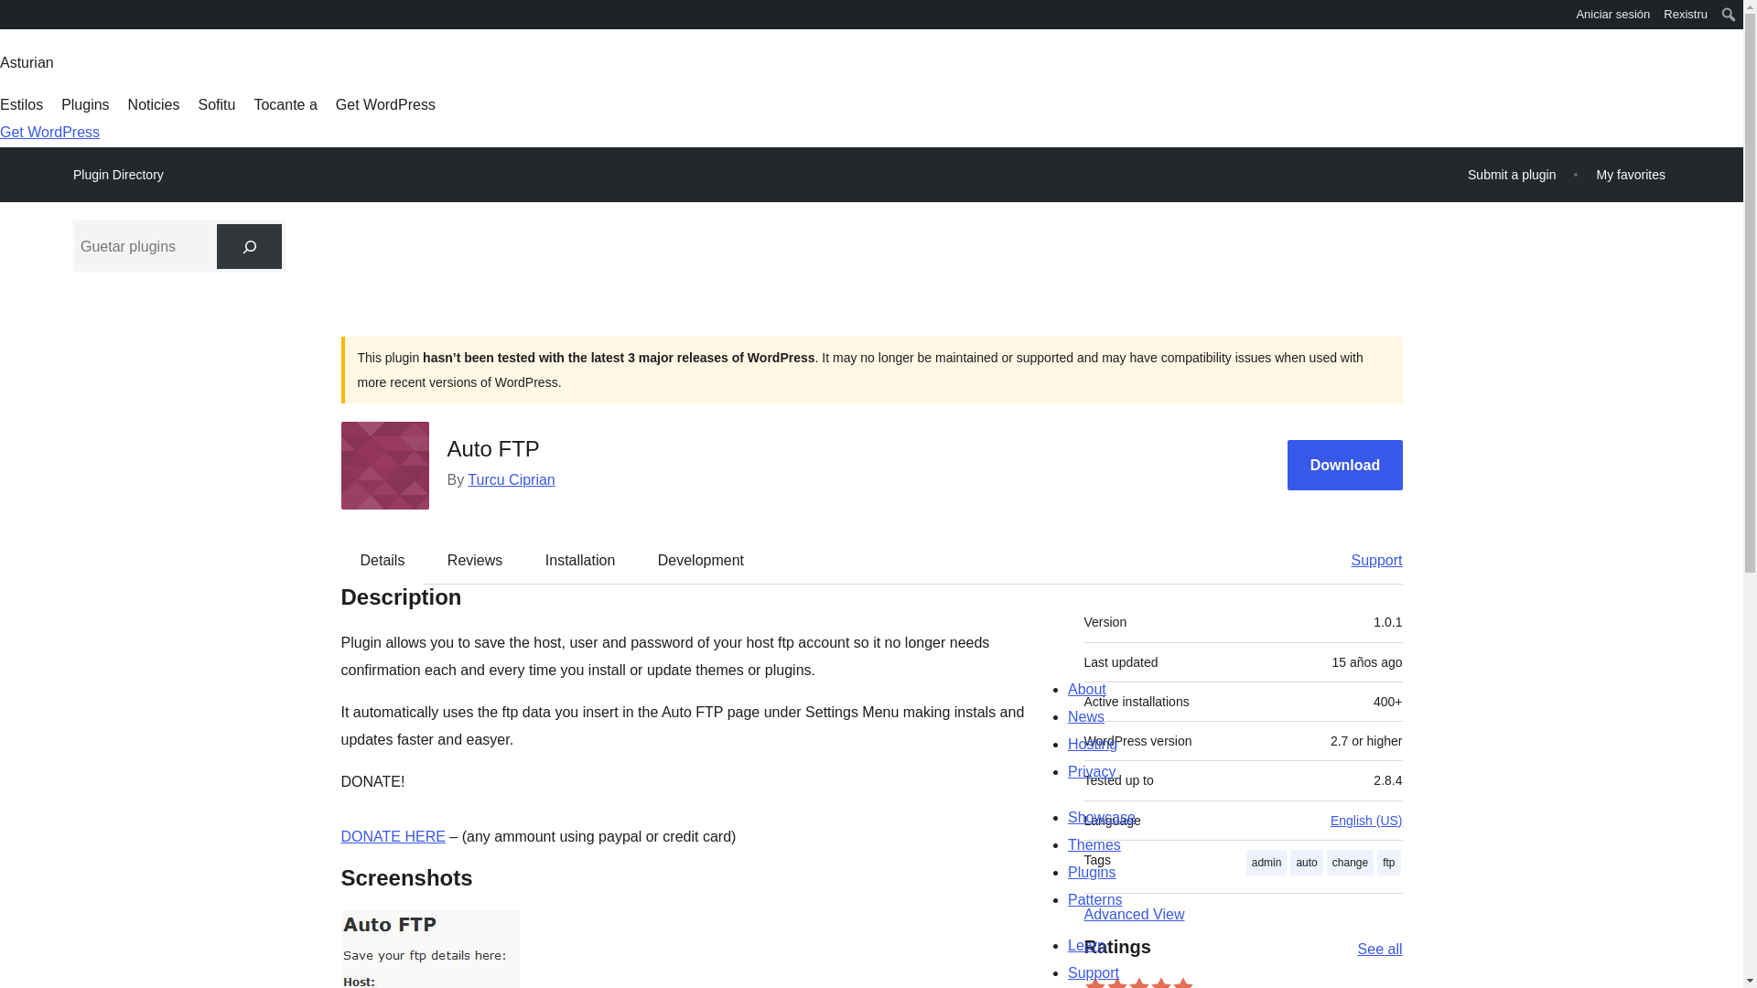 The image size is (1757, 988). I want to click on Support, so click(1367, 560).